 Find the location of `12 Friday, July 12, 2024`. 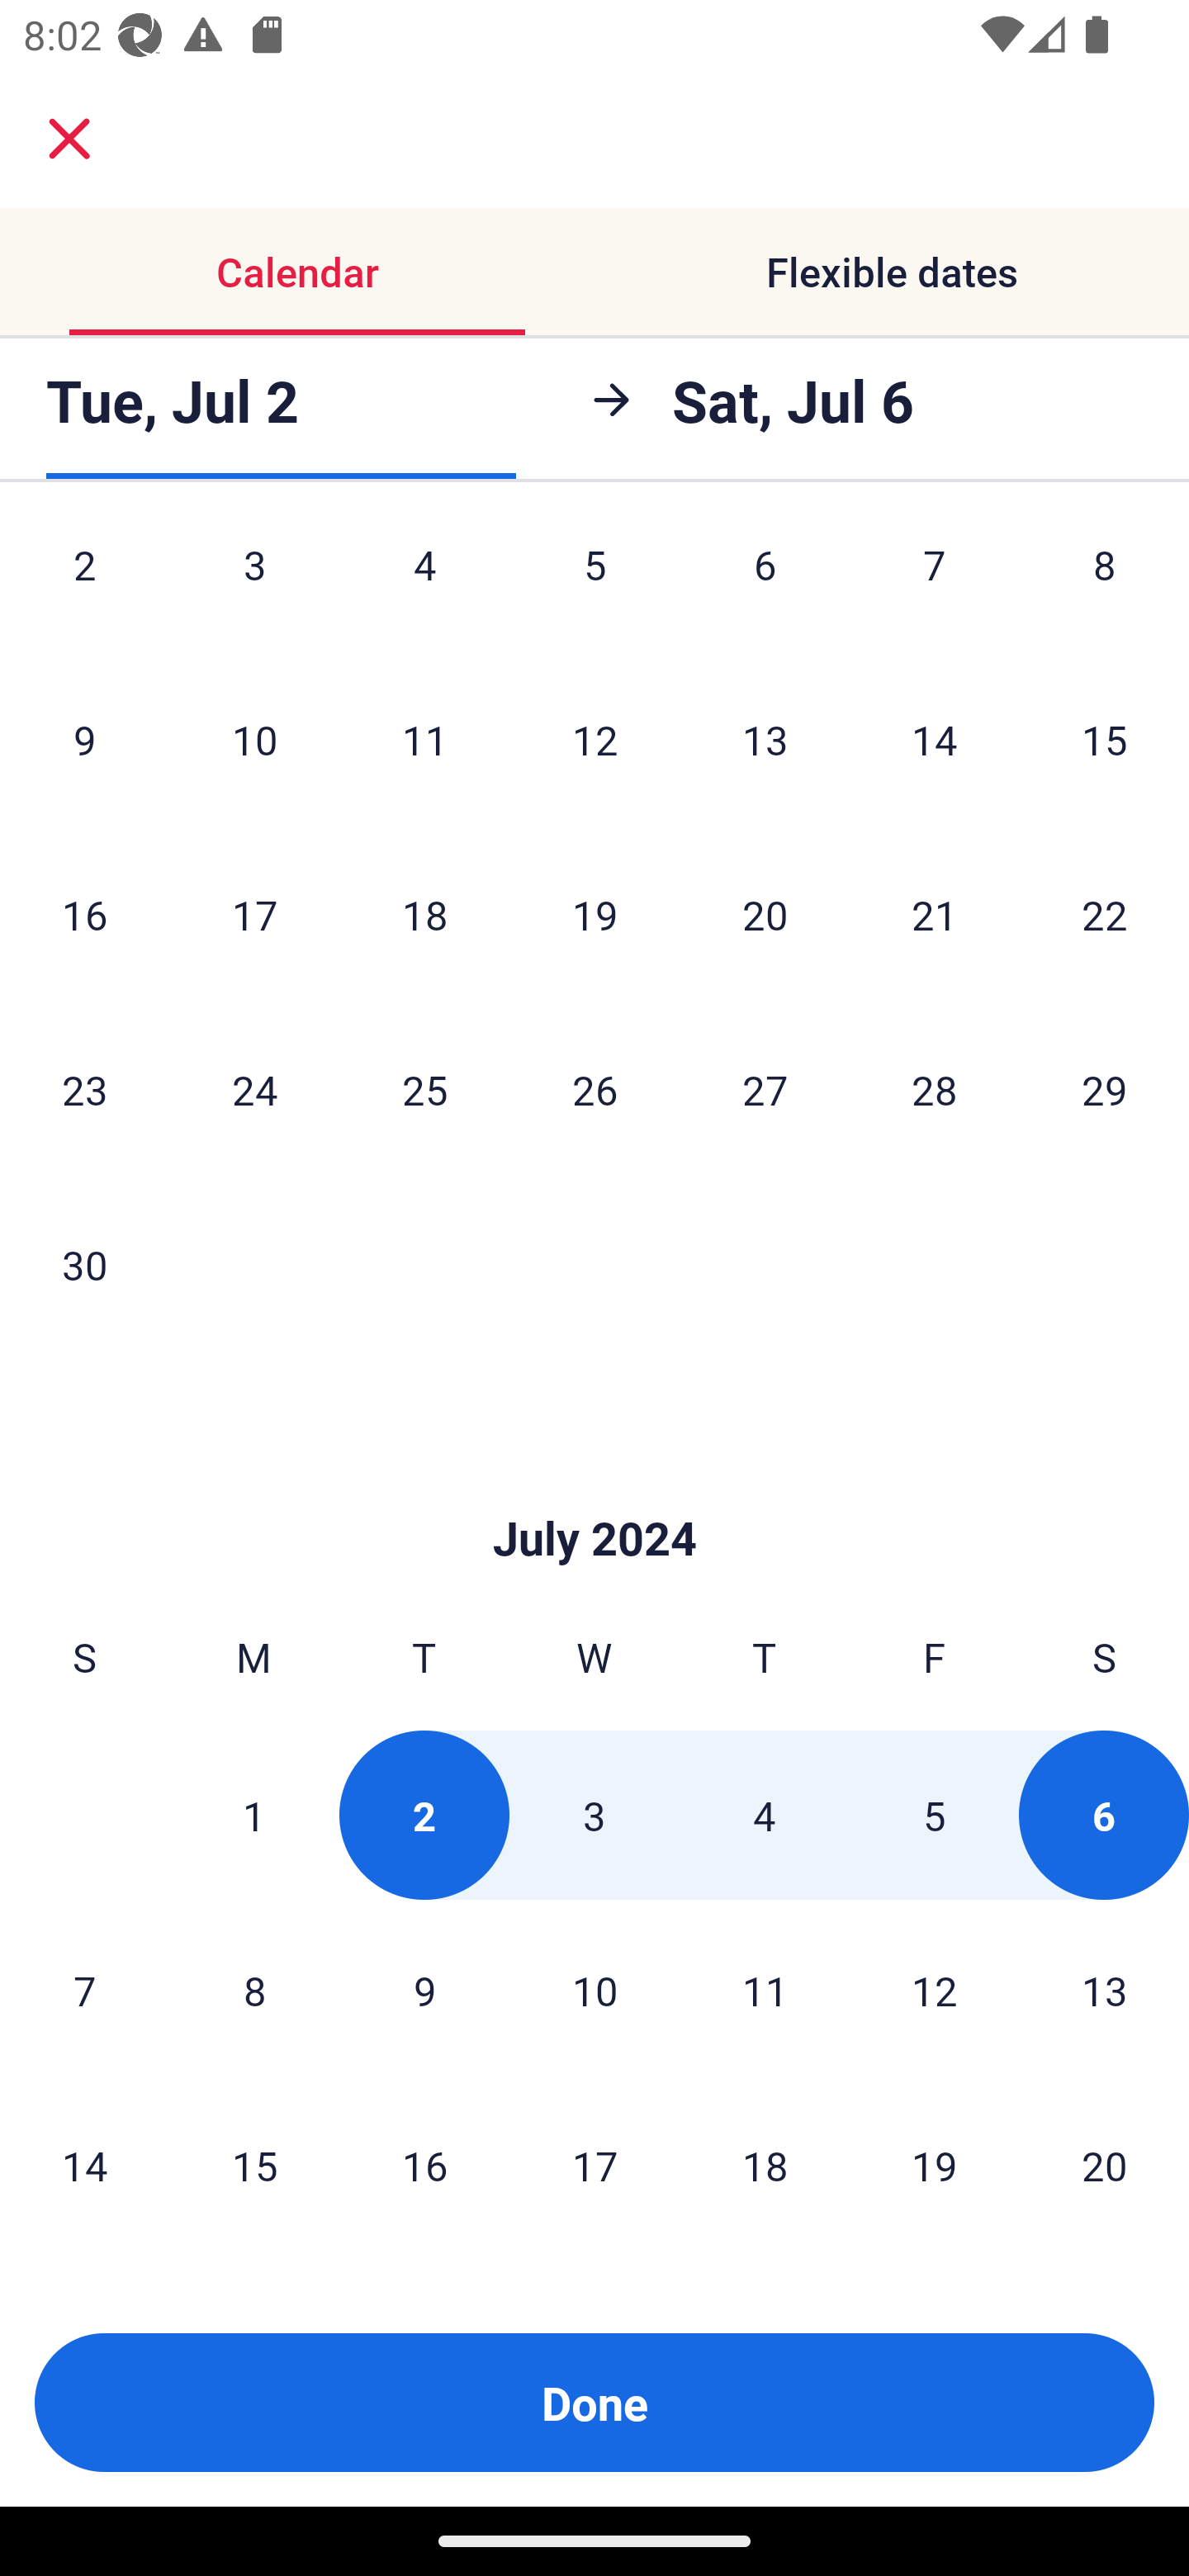

12 Friday, July 12, 2024 is located at coordinates (935, 1990).